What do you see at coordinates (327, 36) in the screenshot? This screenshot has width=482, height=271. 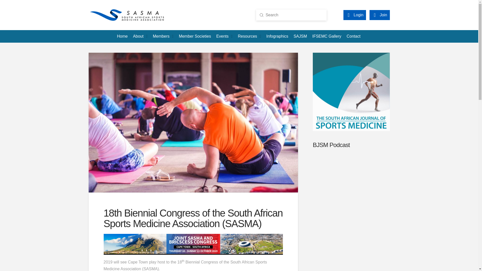 I see `IFSEMC Gallery` at bounding box center [327, 36].